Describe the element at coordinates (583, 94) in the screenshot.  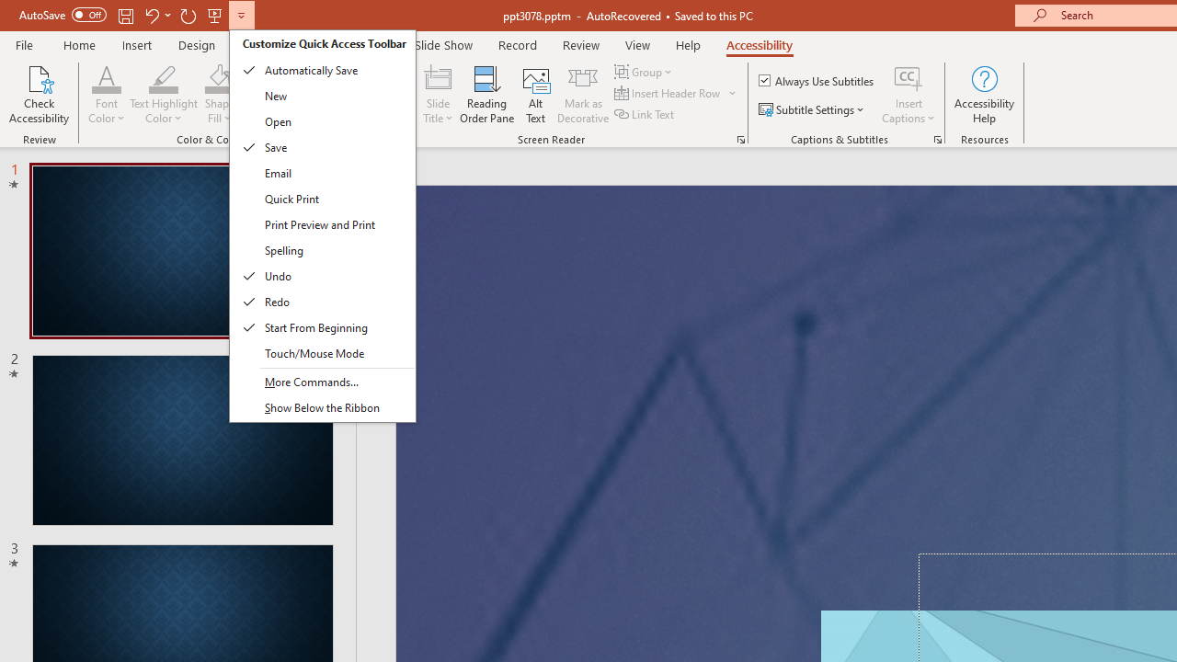
I see `Mark as Decorative` at that location.